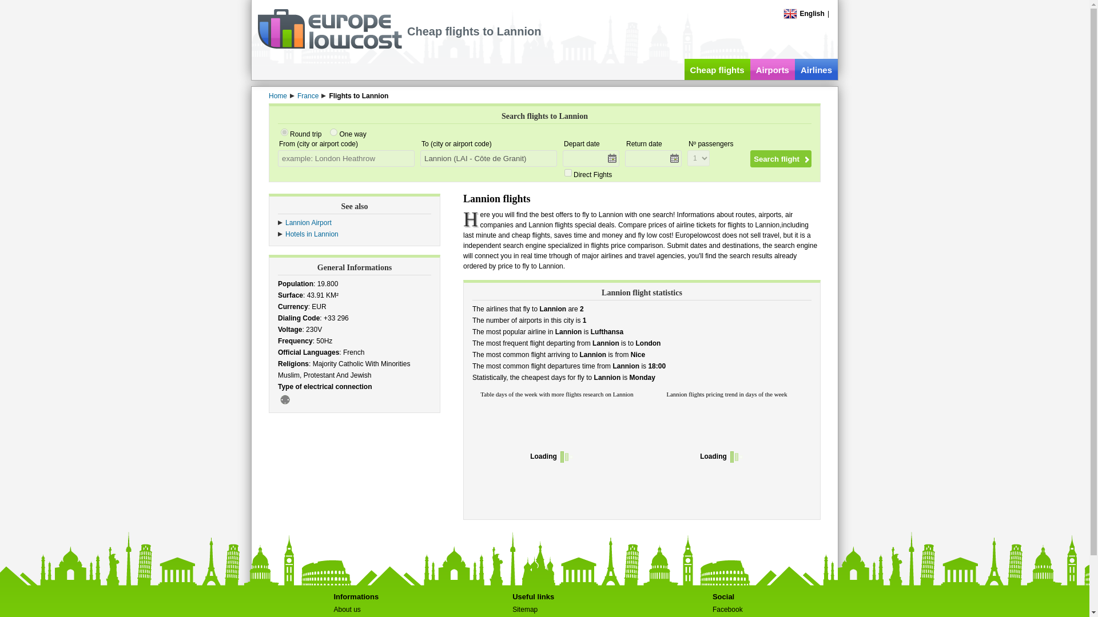  What do you see at coordinates (525, 609) in the screenshot?
I see `Site map` at bounding box center [525, 609].